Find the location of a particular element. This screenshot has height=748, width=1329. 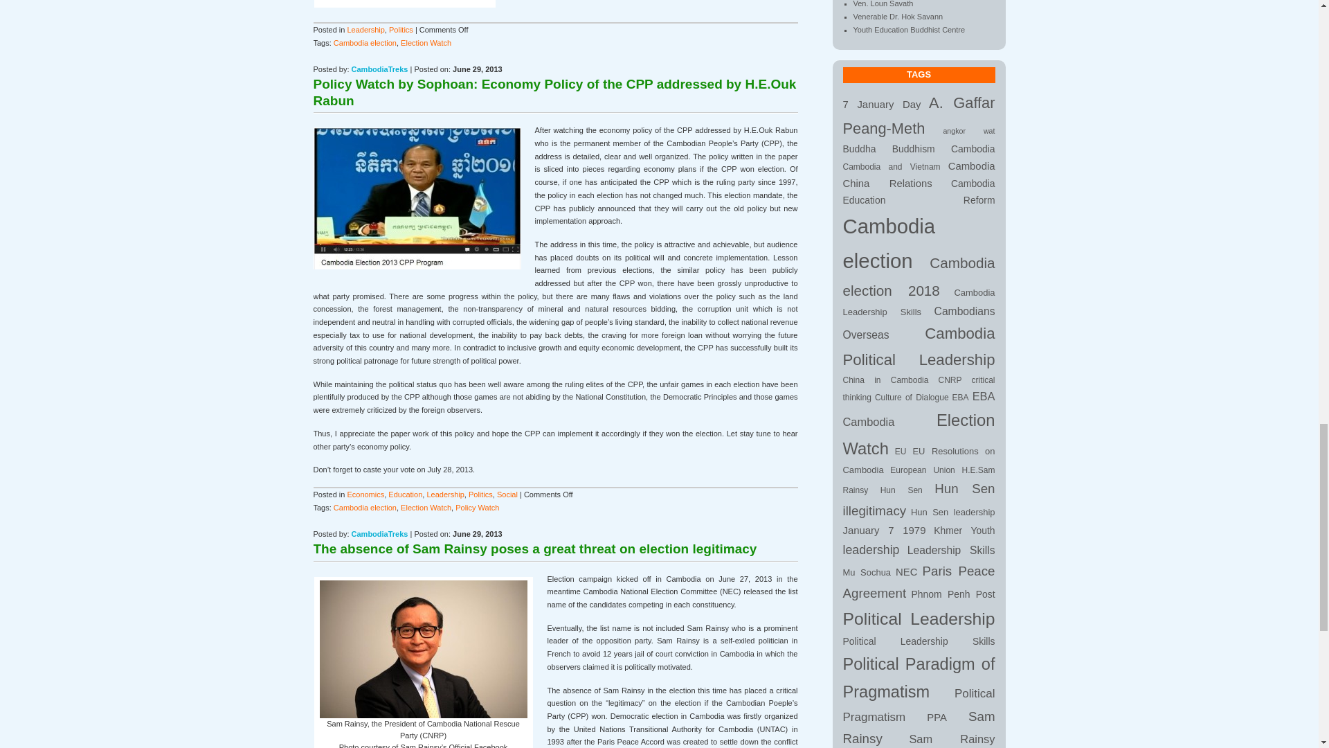

Posts by CambodiaTreks is located at coordinates (379, 533).